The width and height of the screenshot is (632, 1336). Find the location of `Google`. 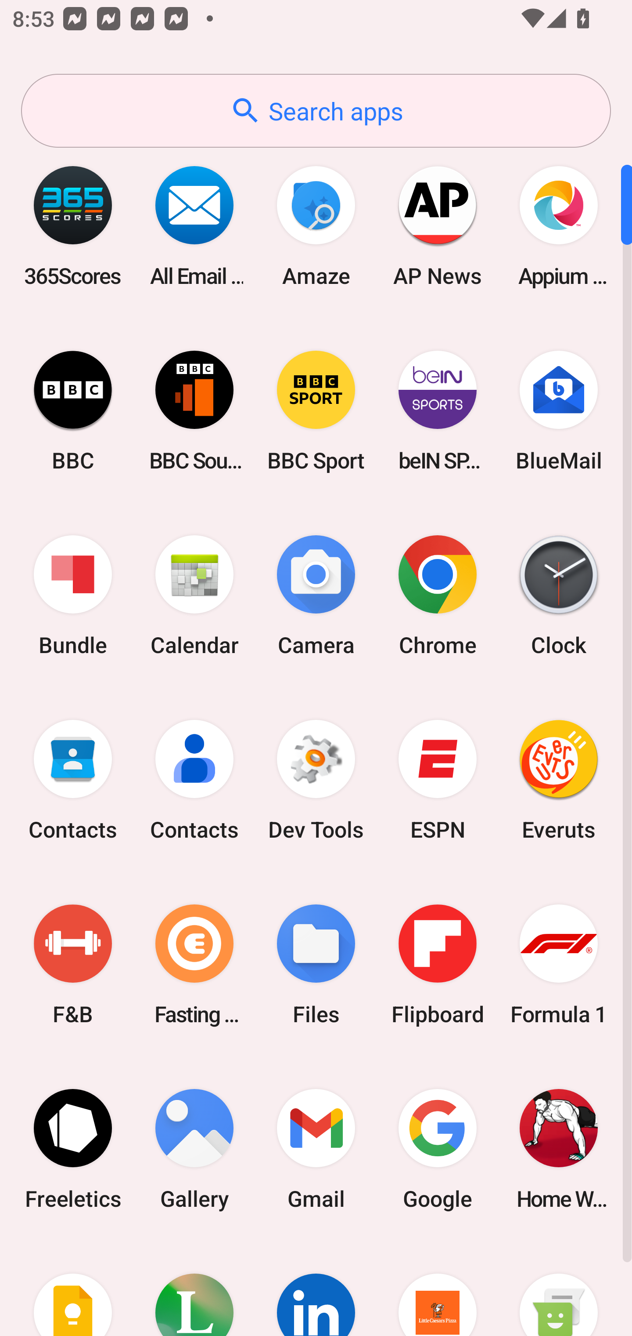

Google is located at coordinates (437, 1149).